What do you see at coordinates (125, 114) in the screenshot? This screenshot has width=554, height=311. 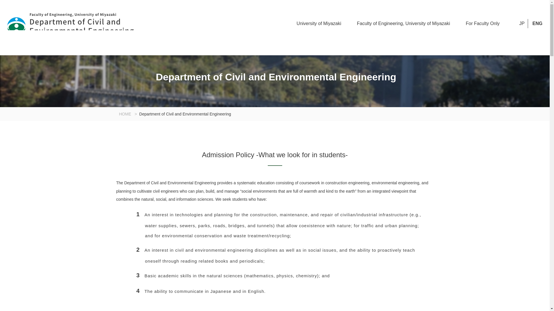 I see `HOME` at bounding box center [125, 114].